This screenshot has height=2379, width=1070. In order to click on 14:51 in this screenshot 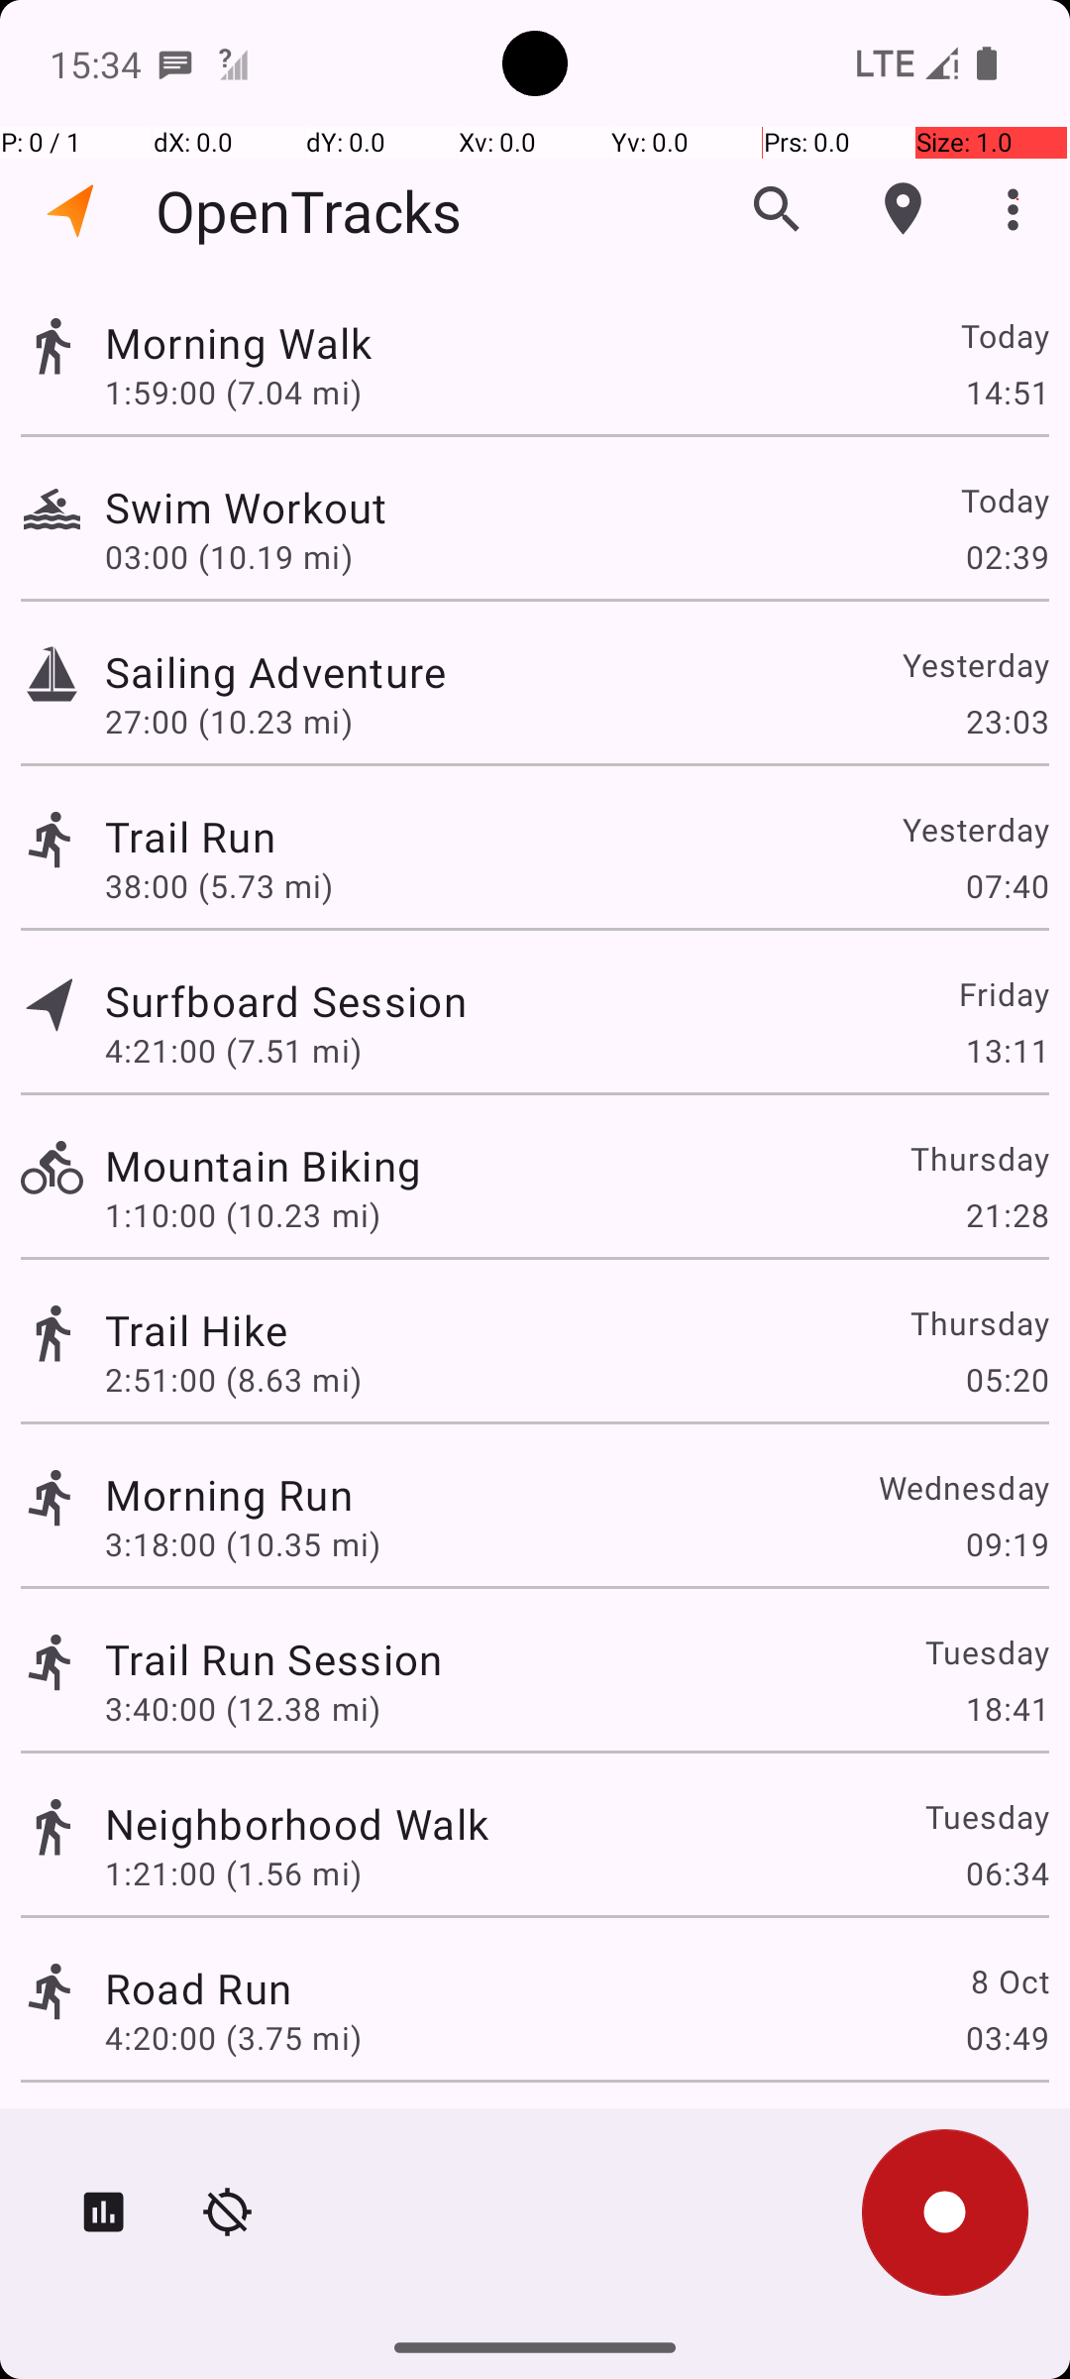, I will do `click(1007, 392)`.